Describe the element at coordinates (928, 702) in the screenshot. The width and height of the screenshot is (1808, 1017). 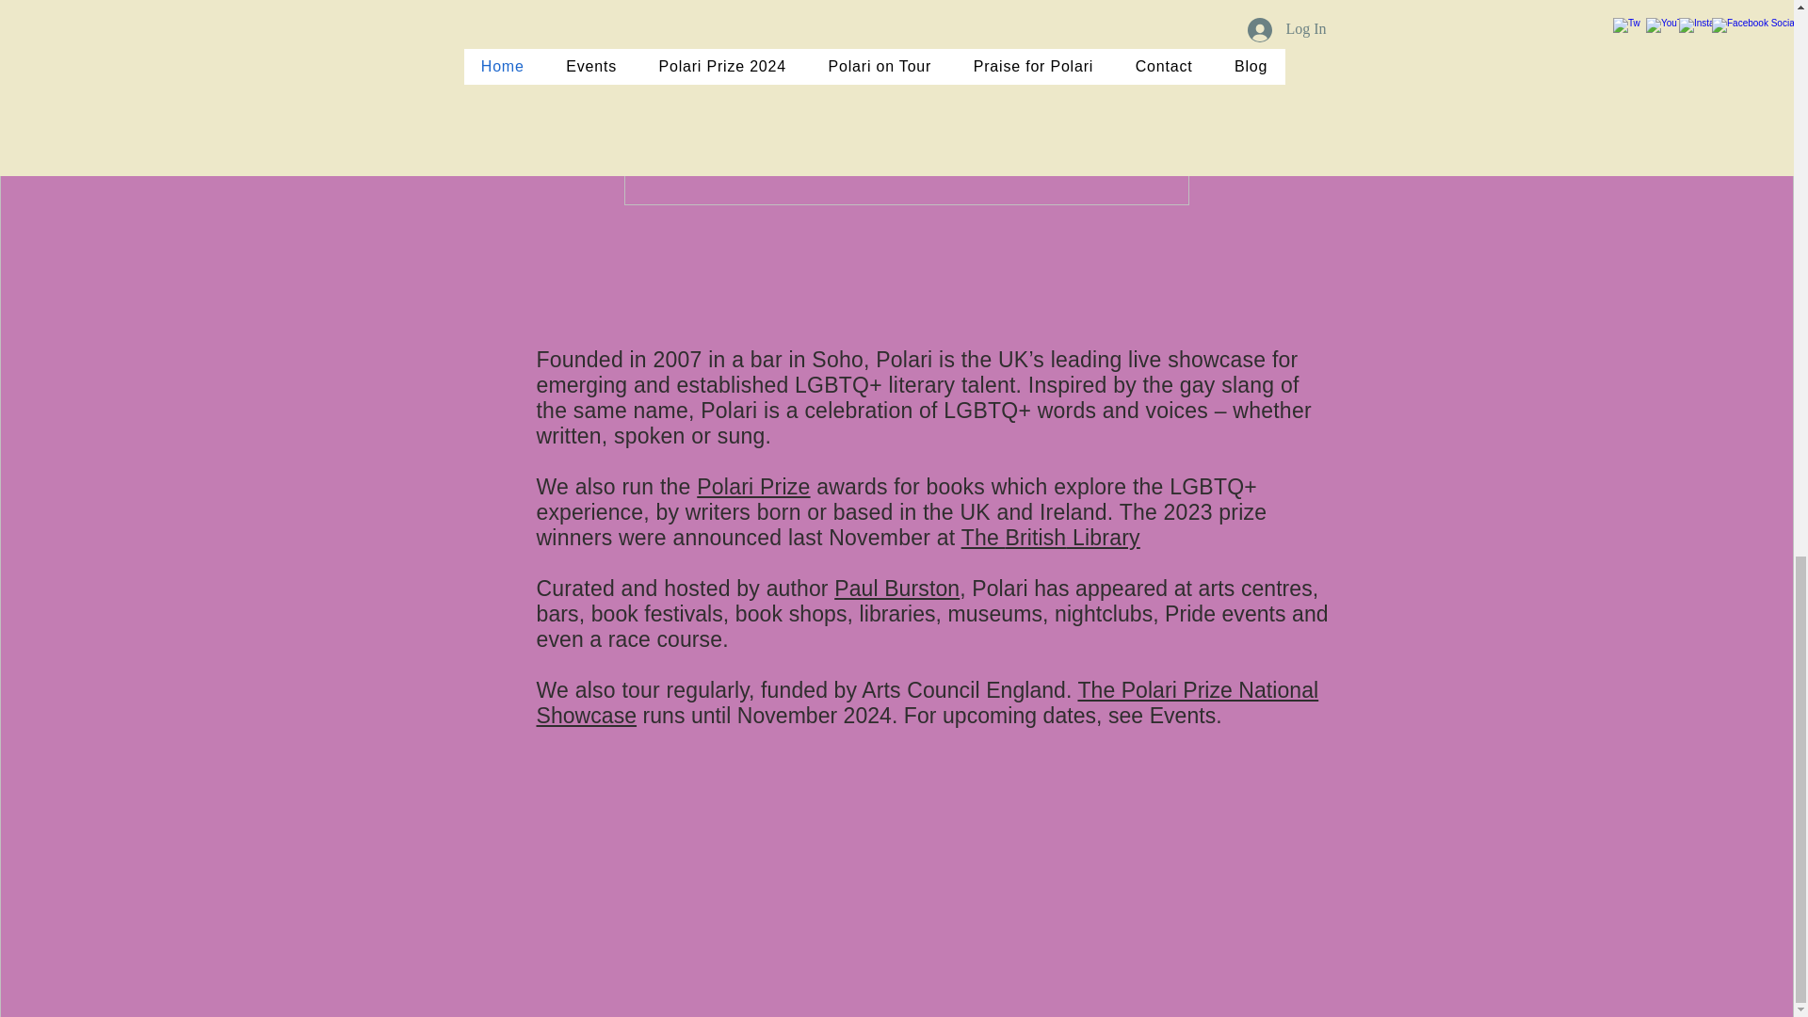
I see `The Polari Prize National Showcase` at that location.